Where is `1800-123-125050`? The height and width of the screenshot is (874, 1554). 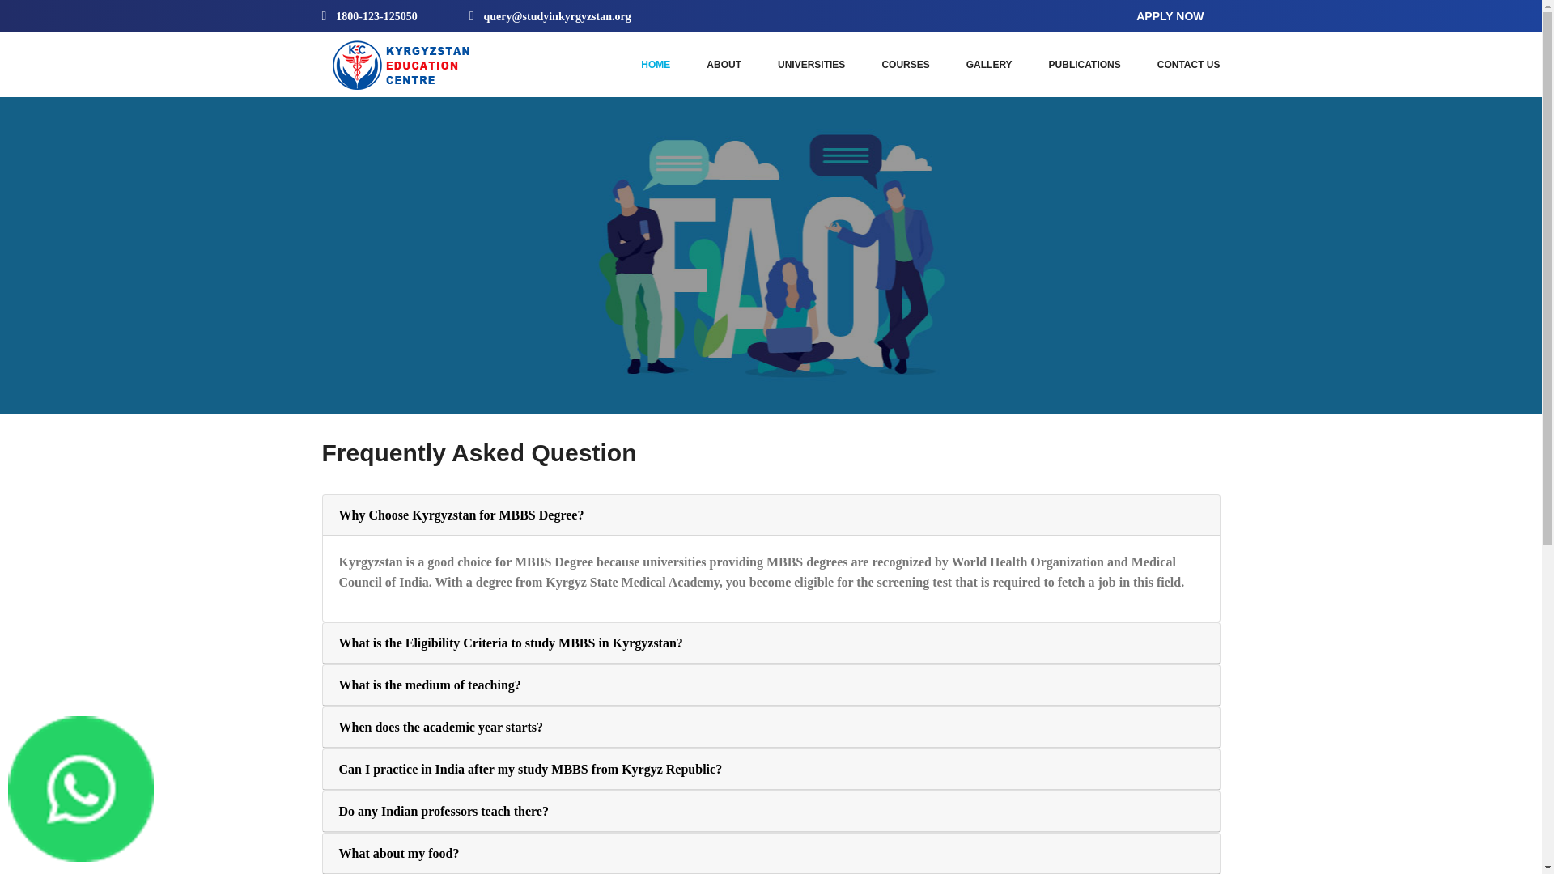 1800-123-125050 is located at coordinates (371, 15).